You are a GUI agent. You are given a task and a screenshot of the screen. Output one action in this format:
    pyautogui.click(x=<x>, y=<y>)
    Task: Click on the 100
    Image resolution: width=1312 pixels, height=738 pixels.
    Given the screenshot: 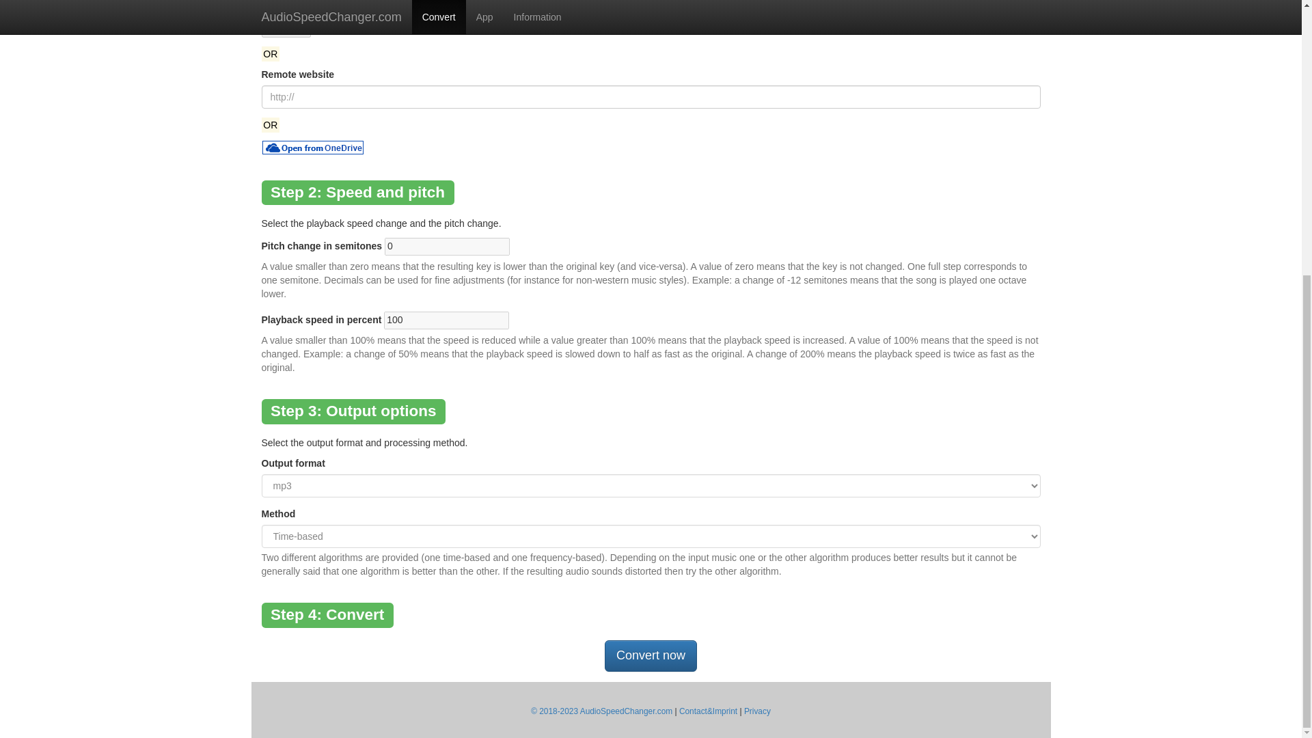 What is the action you would take?
    pyautogui.click(x=446, y=320)
    